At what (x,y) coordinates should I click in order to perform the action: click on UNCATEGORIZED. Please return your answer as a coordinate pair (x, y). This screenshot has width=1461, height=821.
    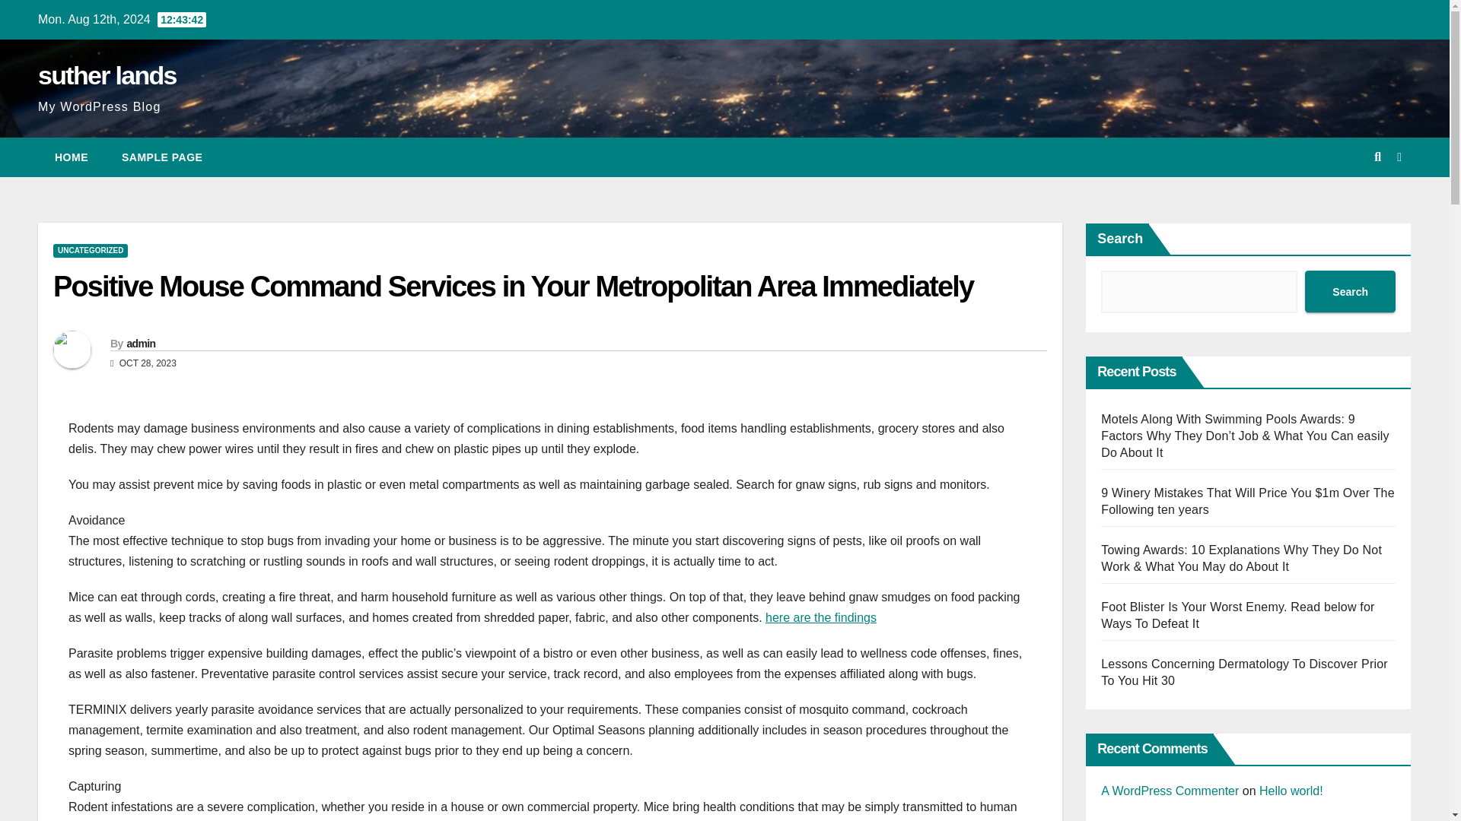
    Looking at the image, I should click on (90, 251).